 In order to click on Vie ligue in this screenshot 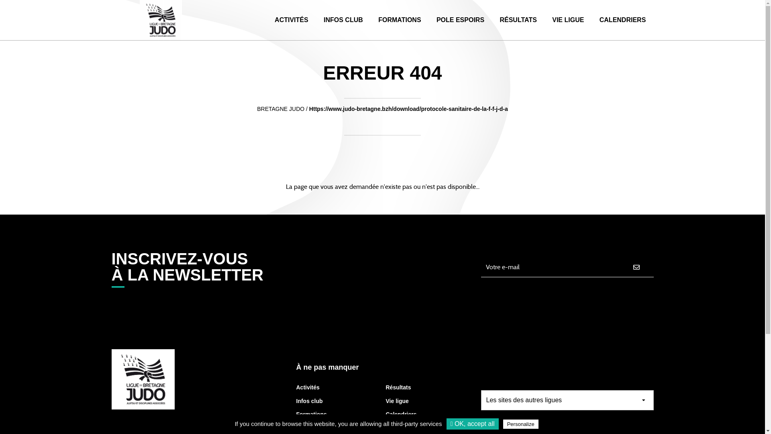, I will do `click(397, 401)`.